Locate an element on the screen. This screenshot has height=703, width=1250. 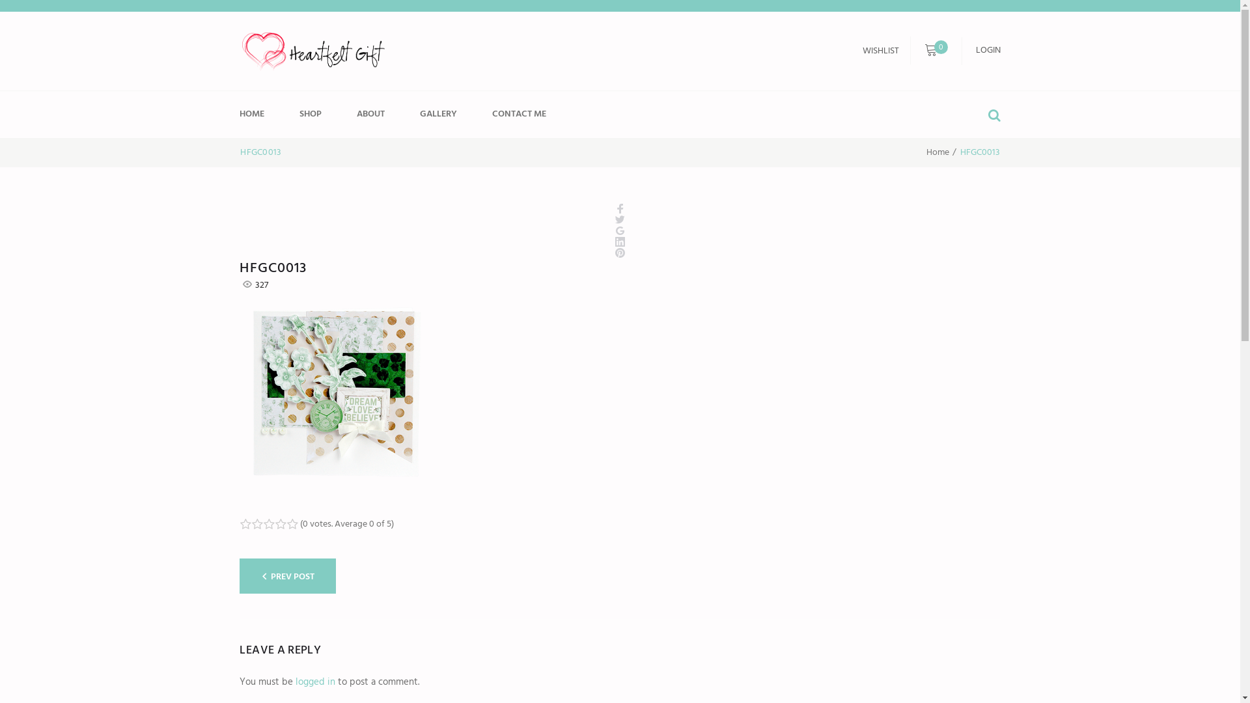
CONTACT ME is located at coordinates (529, 115).